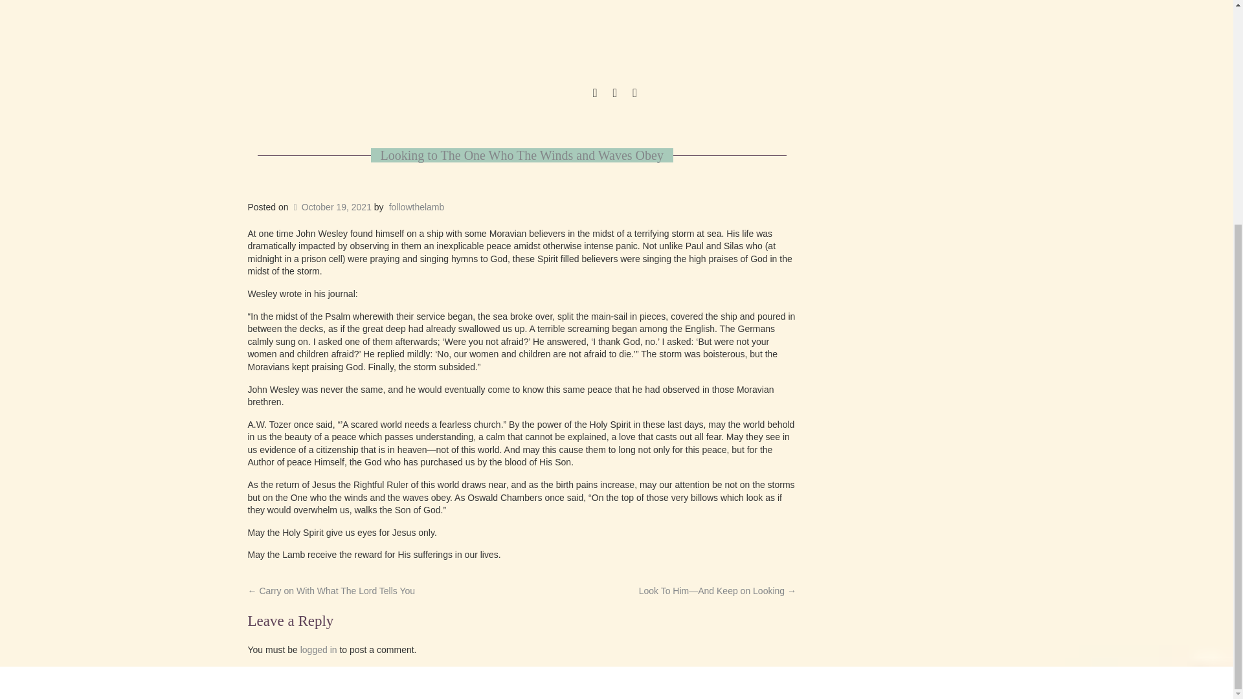  What do you see at coordinates (522, 155) in the screenshot?
I see `Looking to The One Who The Winds and Waves Obey` at bounding box center [522, 155].